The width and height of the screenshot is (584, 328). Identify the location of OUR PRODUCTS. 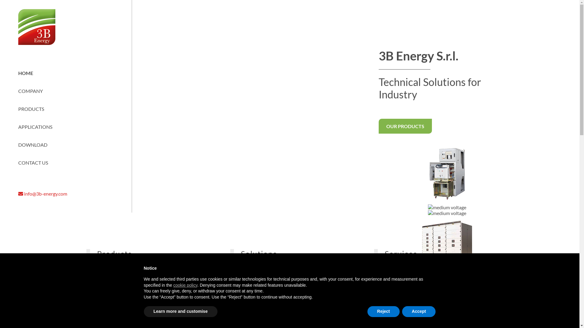
(405, 126).